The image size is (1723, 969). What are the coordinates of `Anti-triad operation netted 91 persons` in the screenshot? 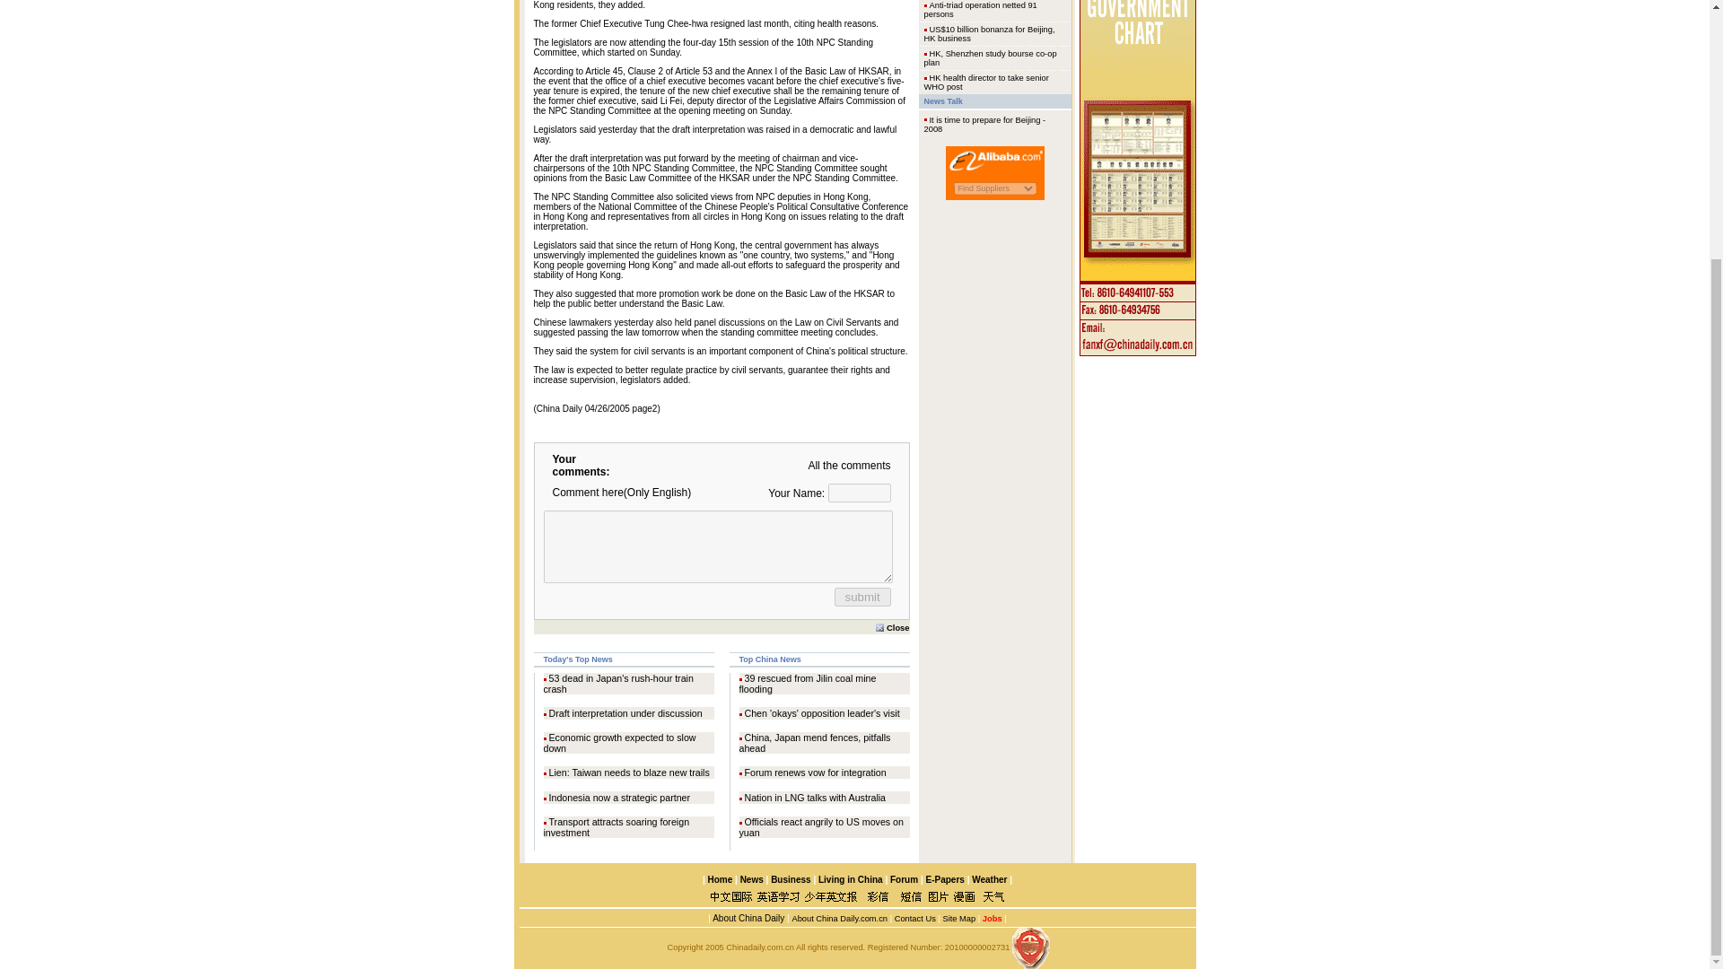 It's located at (980, 9).